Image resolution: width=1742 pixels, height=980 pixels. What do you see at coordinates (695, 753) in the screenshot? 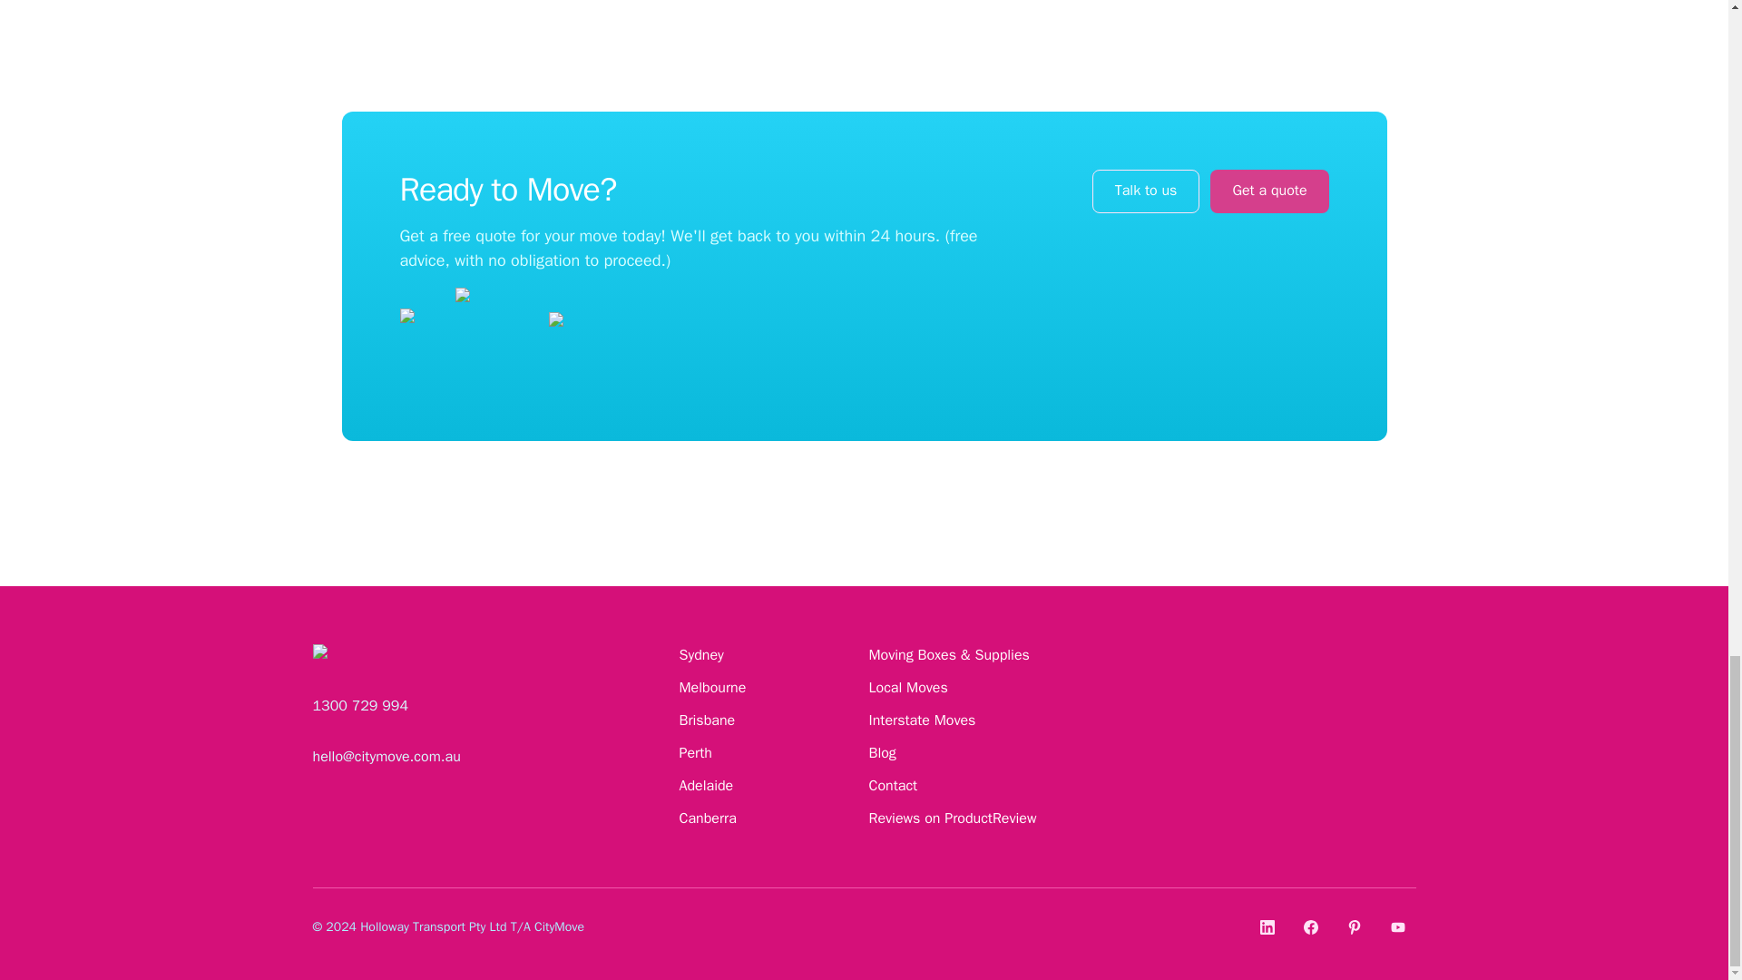
I see `Perth` at bounding box center [695, 753].